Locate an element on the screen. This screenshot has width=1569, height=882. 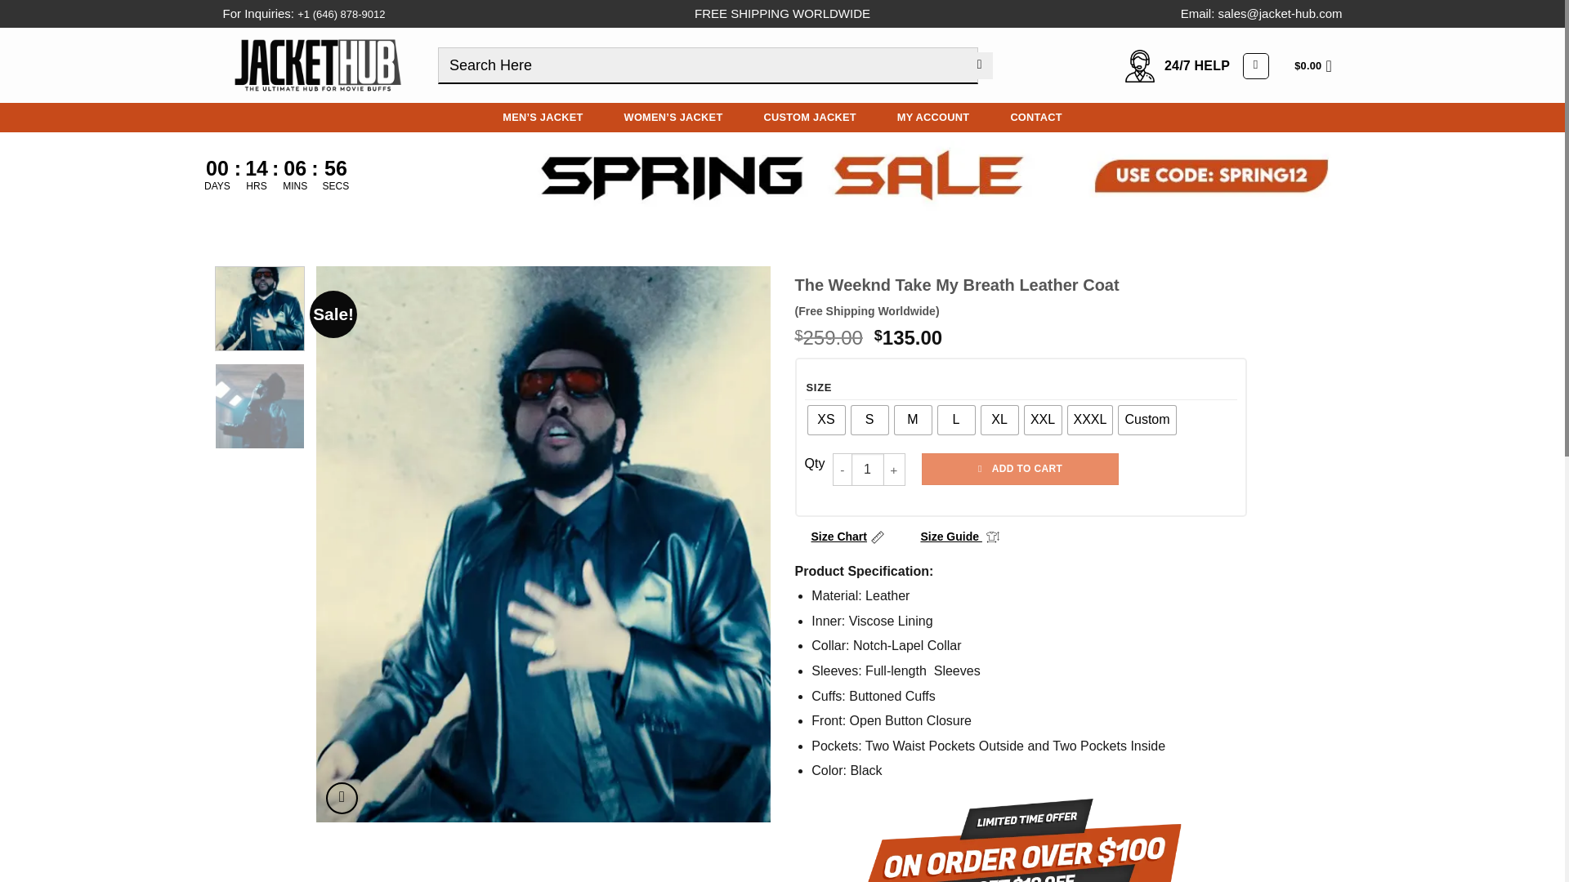
S is located at coordinates (869, 420).